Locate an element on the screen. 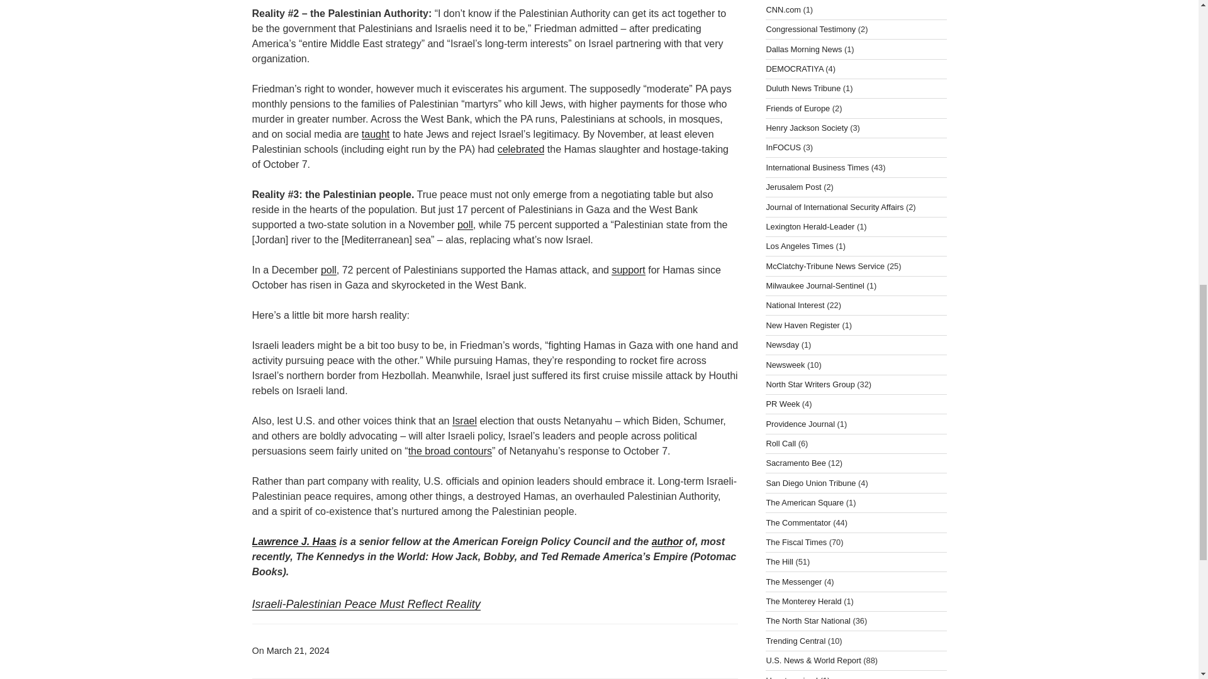 This screenshot has width=1208, height=679. poll is located at coordinates (466, 224).